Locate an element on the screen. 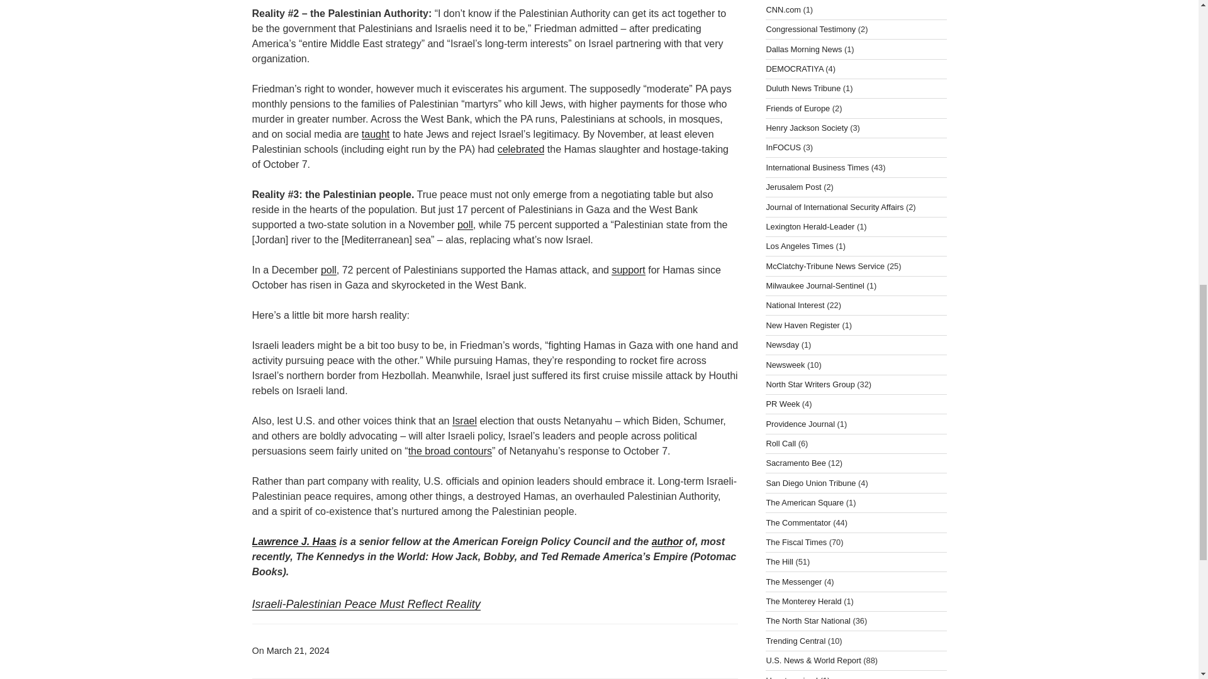 This screenshot has width=1208, height=679. poll is located at coordinates (466, 224).